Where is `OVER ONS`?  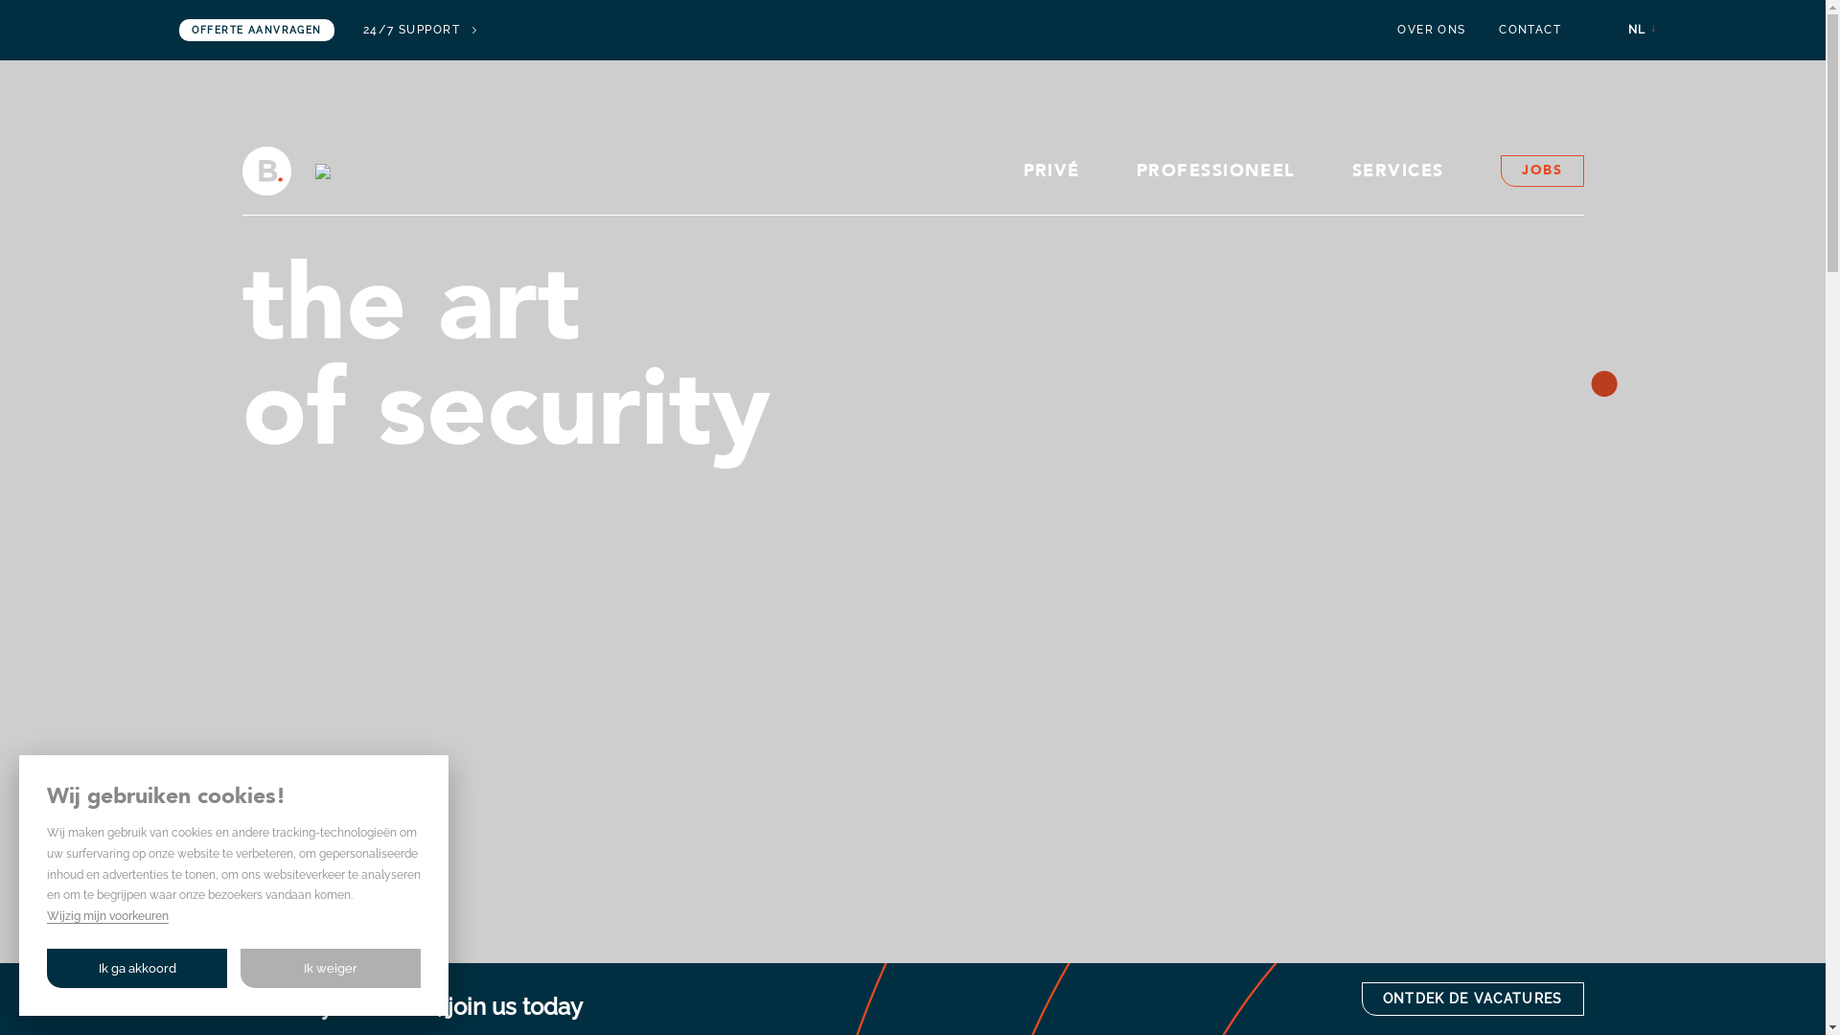 OVER ONS is located at coordinates (1432, 31).